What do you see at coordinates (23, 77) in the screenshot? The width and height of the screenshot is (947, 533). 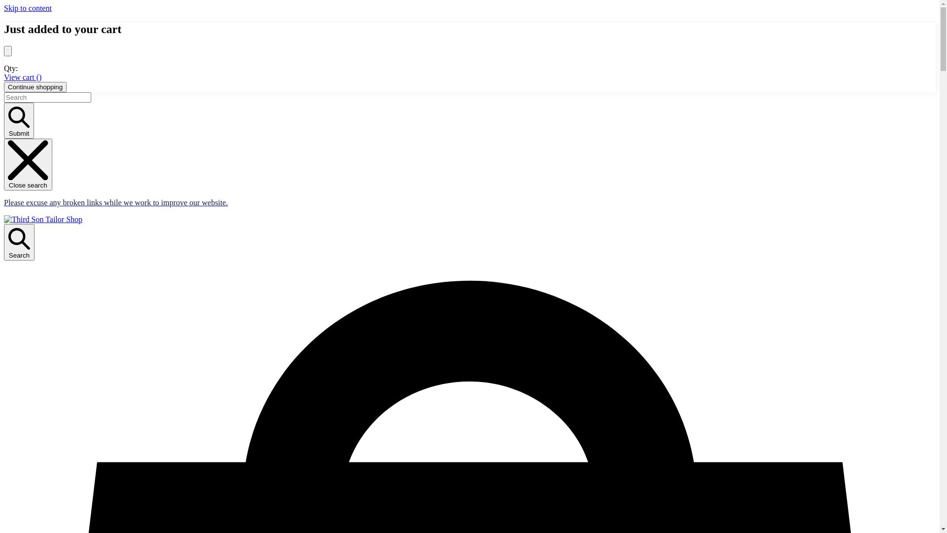 I see `View cart ()` at bounding box center [23, 77].